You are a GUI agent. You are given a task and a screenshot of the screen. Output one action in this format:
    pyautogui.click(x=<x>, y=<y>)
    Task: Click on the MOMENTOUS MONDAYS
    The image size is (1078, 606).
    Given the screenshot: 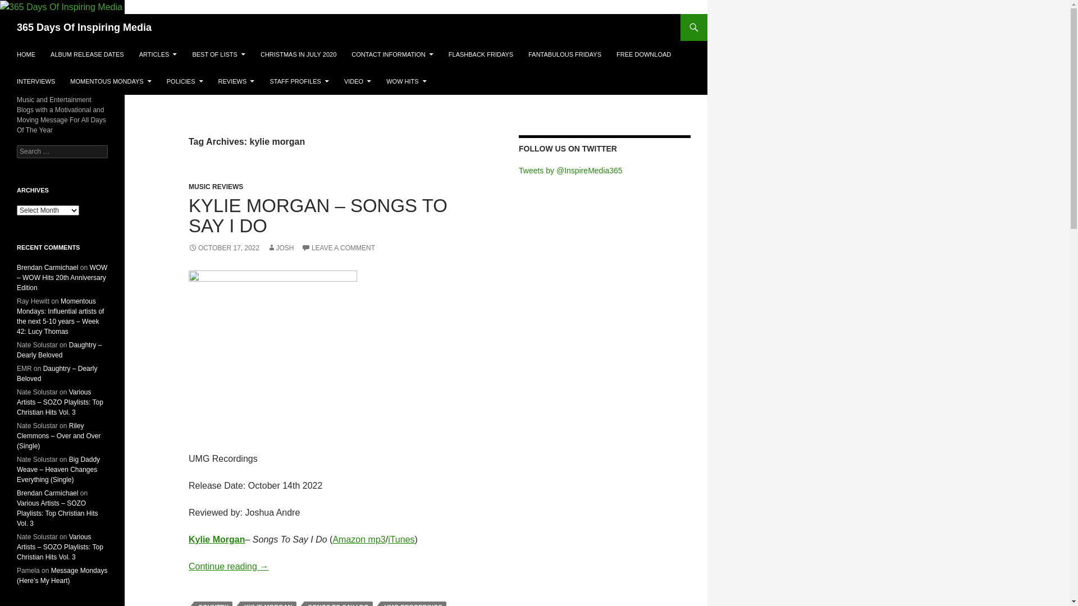 What is the action you would take?
    pyautogui.click(x=111, y=81)
    